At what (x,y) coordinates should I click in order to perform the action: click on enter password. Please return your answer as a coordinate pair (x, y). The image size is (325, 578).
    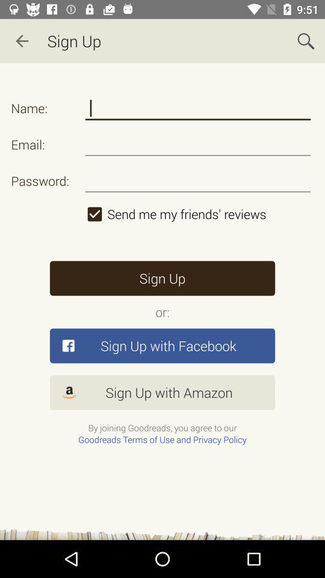
    Looking at the image, I should click on (197, 181).